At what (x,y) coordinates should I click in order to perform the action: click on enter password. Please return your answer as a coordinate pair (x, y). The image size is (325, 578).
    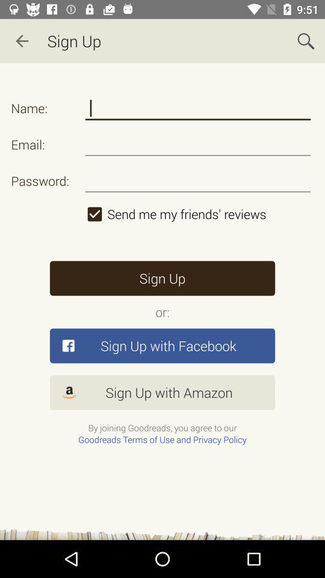
    Looking at the image, I should click on (197, 181).